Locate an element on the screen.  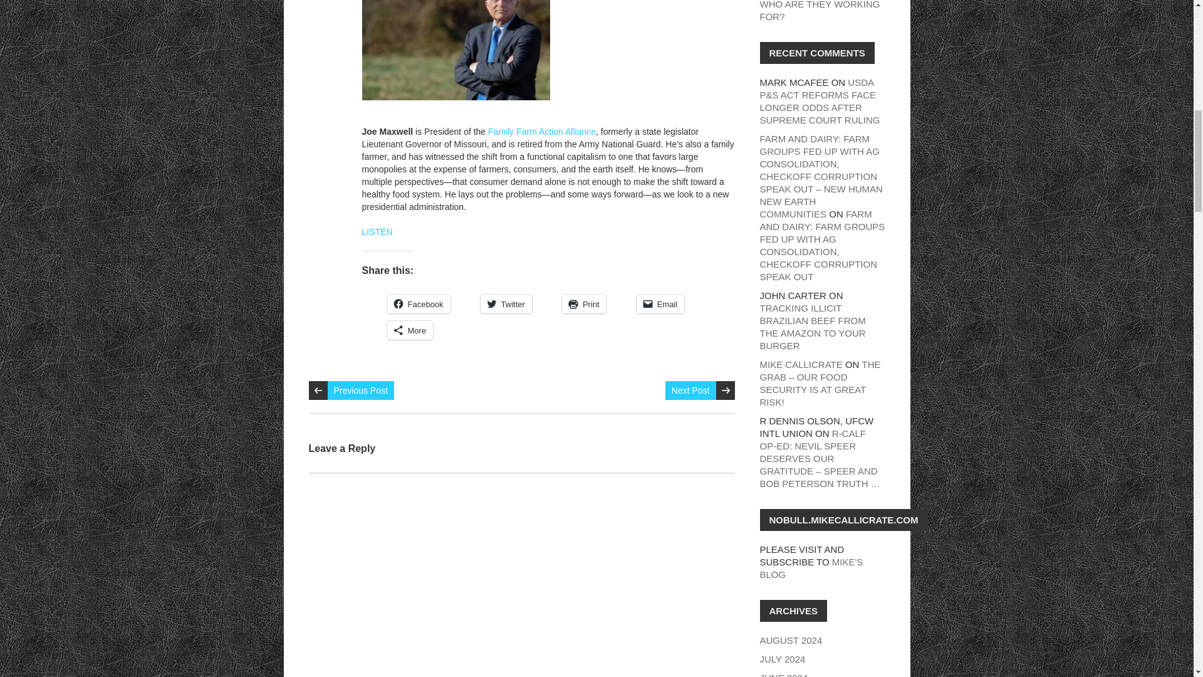
Print is located at coordinates (584, 303).